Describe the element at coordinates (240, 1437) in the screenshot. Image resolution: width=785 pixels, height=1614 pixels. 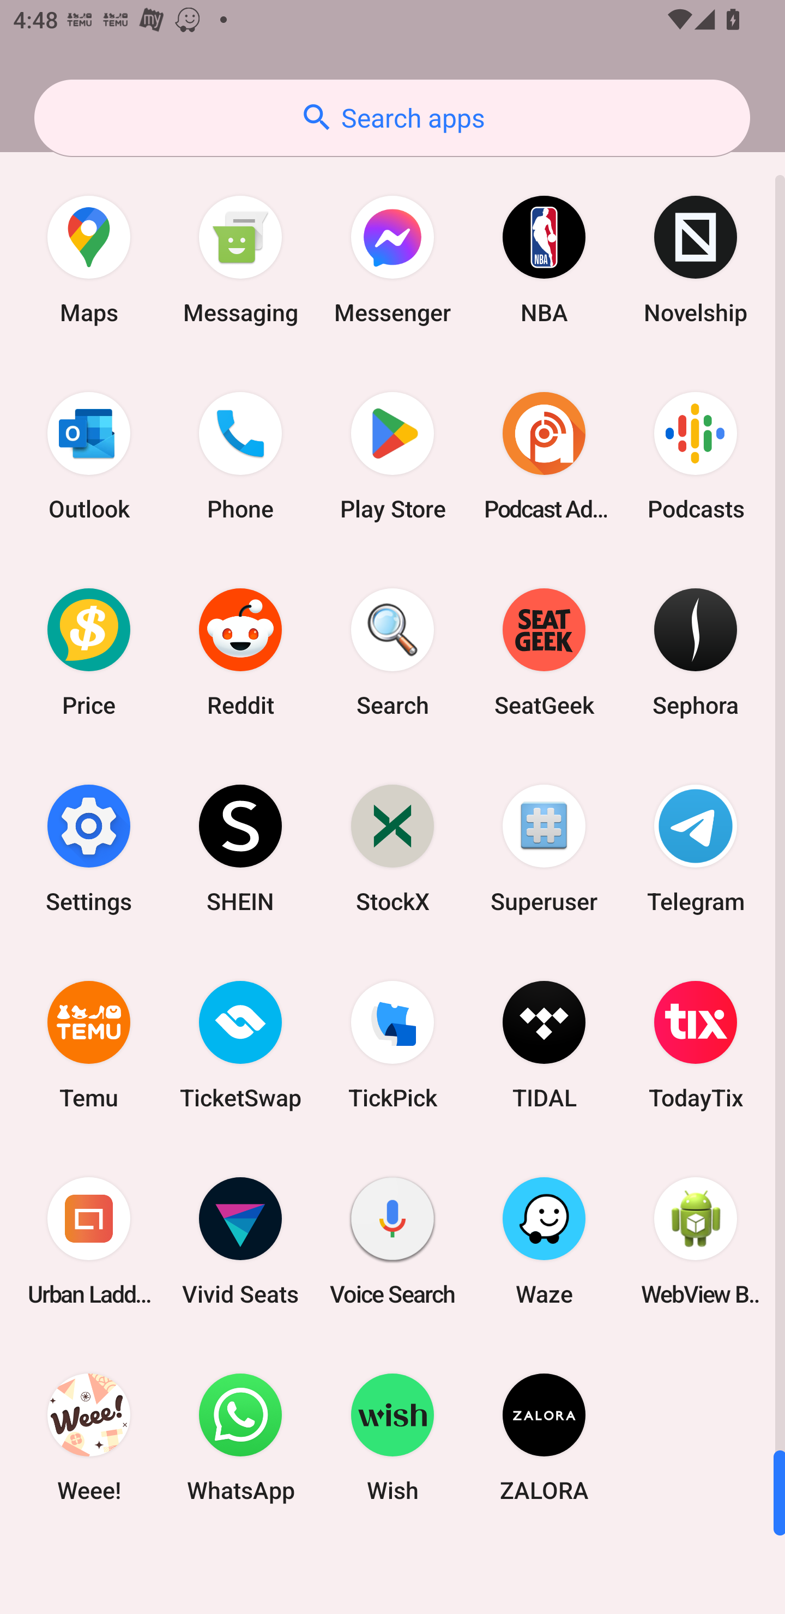
I see `WhatsApp` at that location.